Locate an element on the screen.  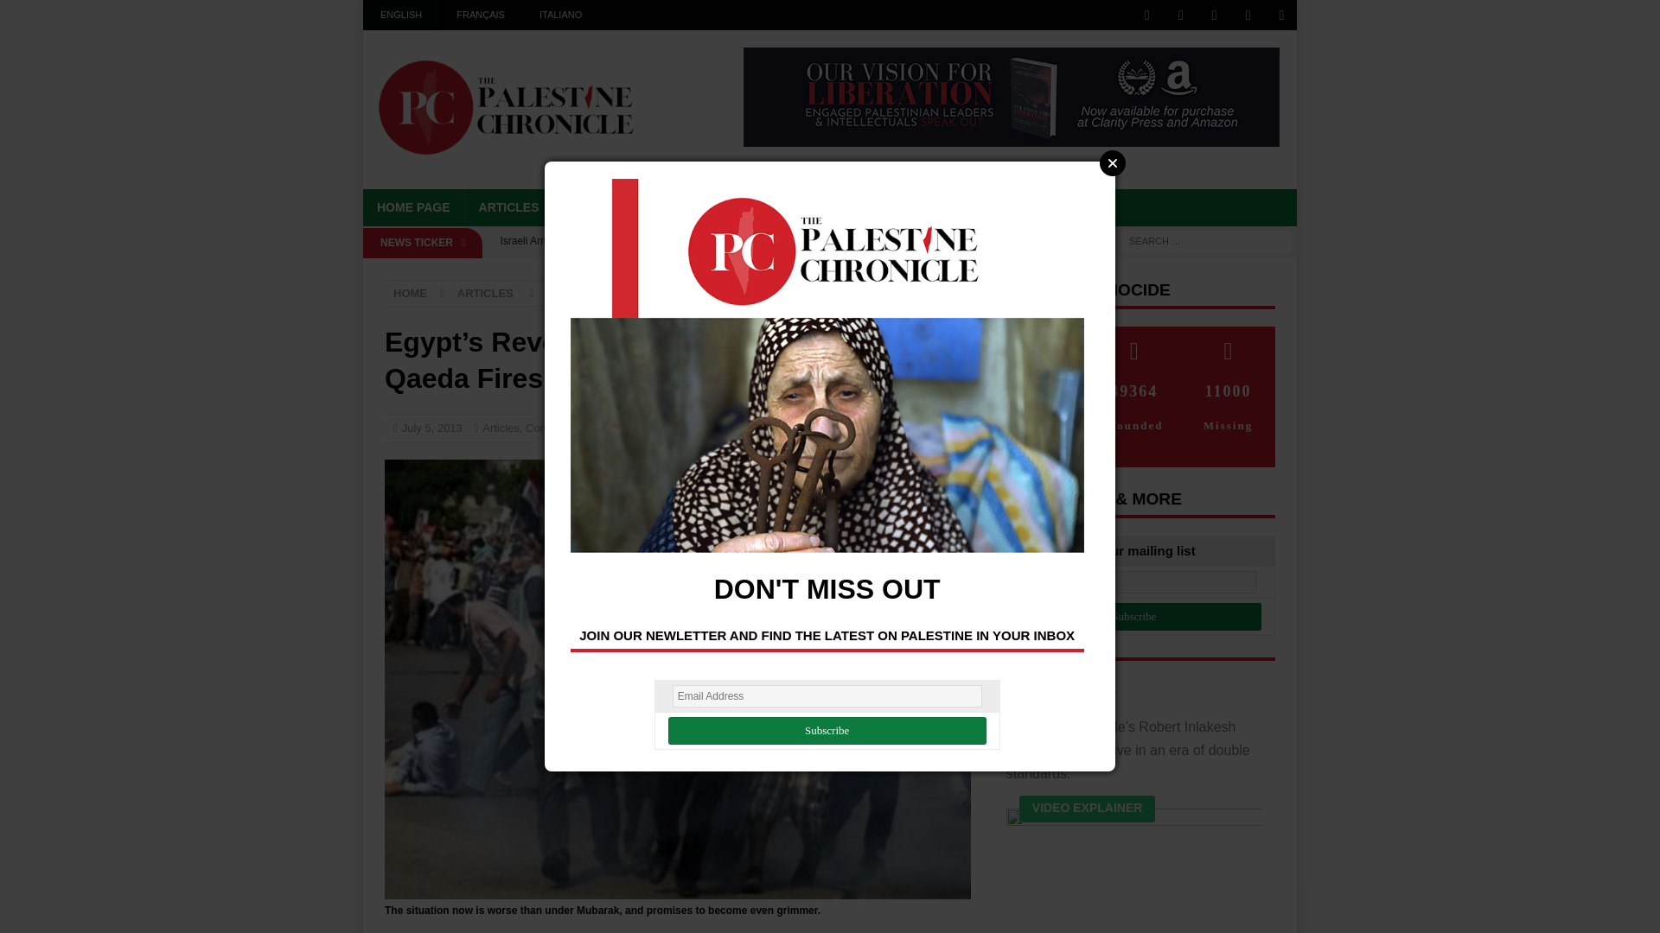
ARTICLES is located at coordinates (508, 207).